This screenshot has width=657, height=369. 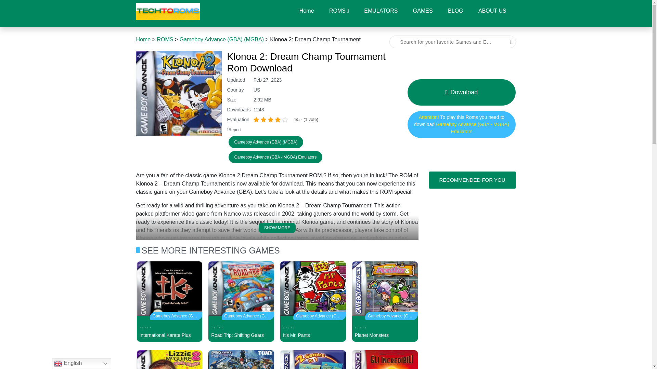 What do you see at coordinates (461, 92) in the screenshot?
I see `Download` at bounding box center [461, 92].